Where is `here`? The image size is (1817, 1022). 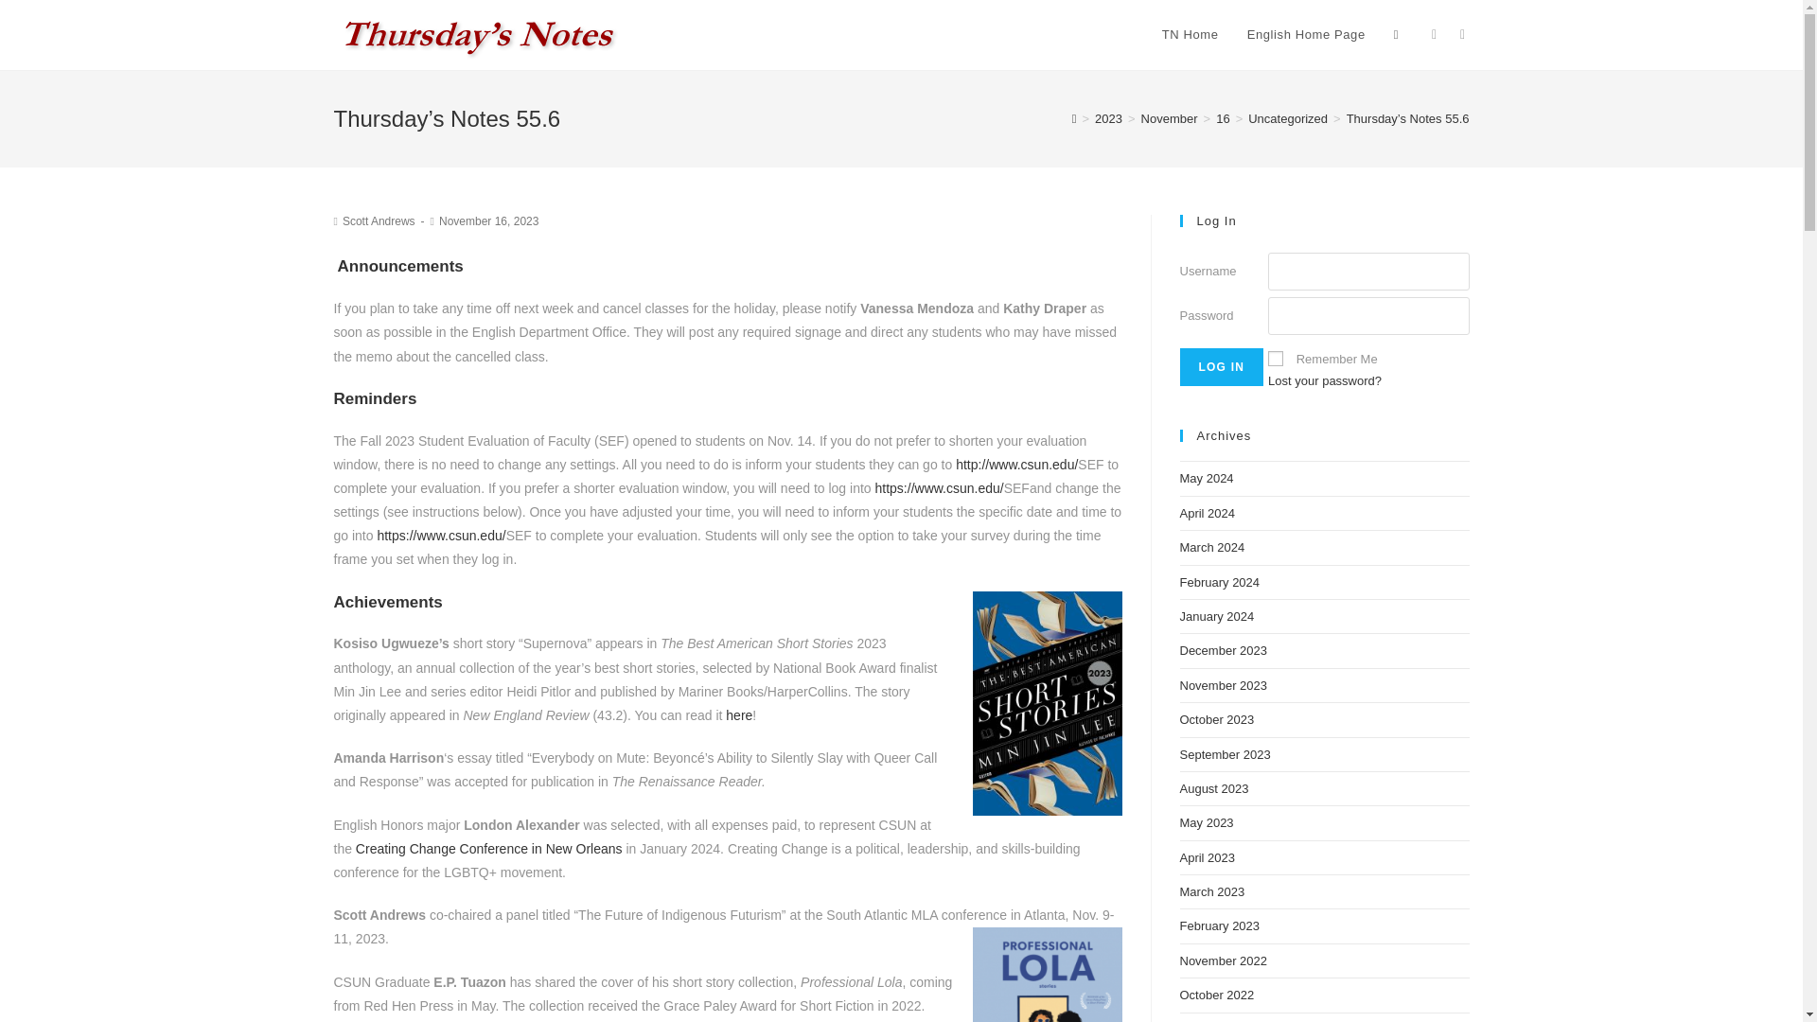 here is located at coordinates (738, 715).